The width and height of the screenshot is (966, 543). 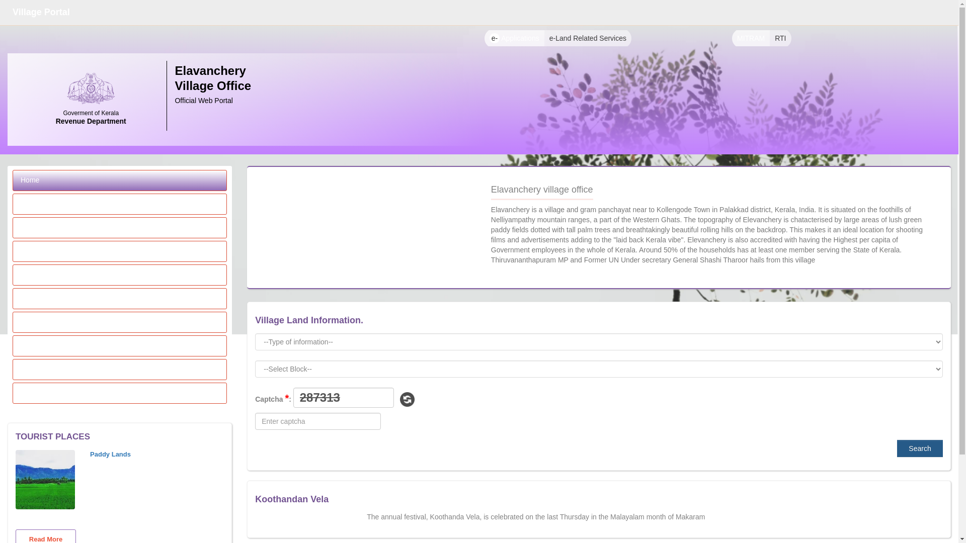 I want to click on RTI, so click(x=780, y=38).